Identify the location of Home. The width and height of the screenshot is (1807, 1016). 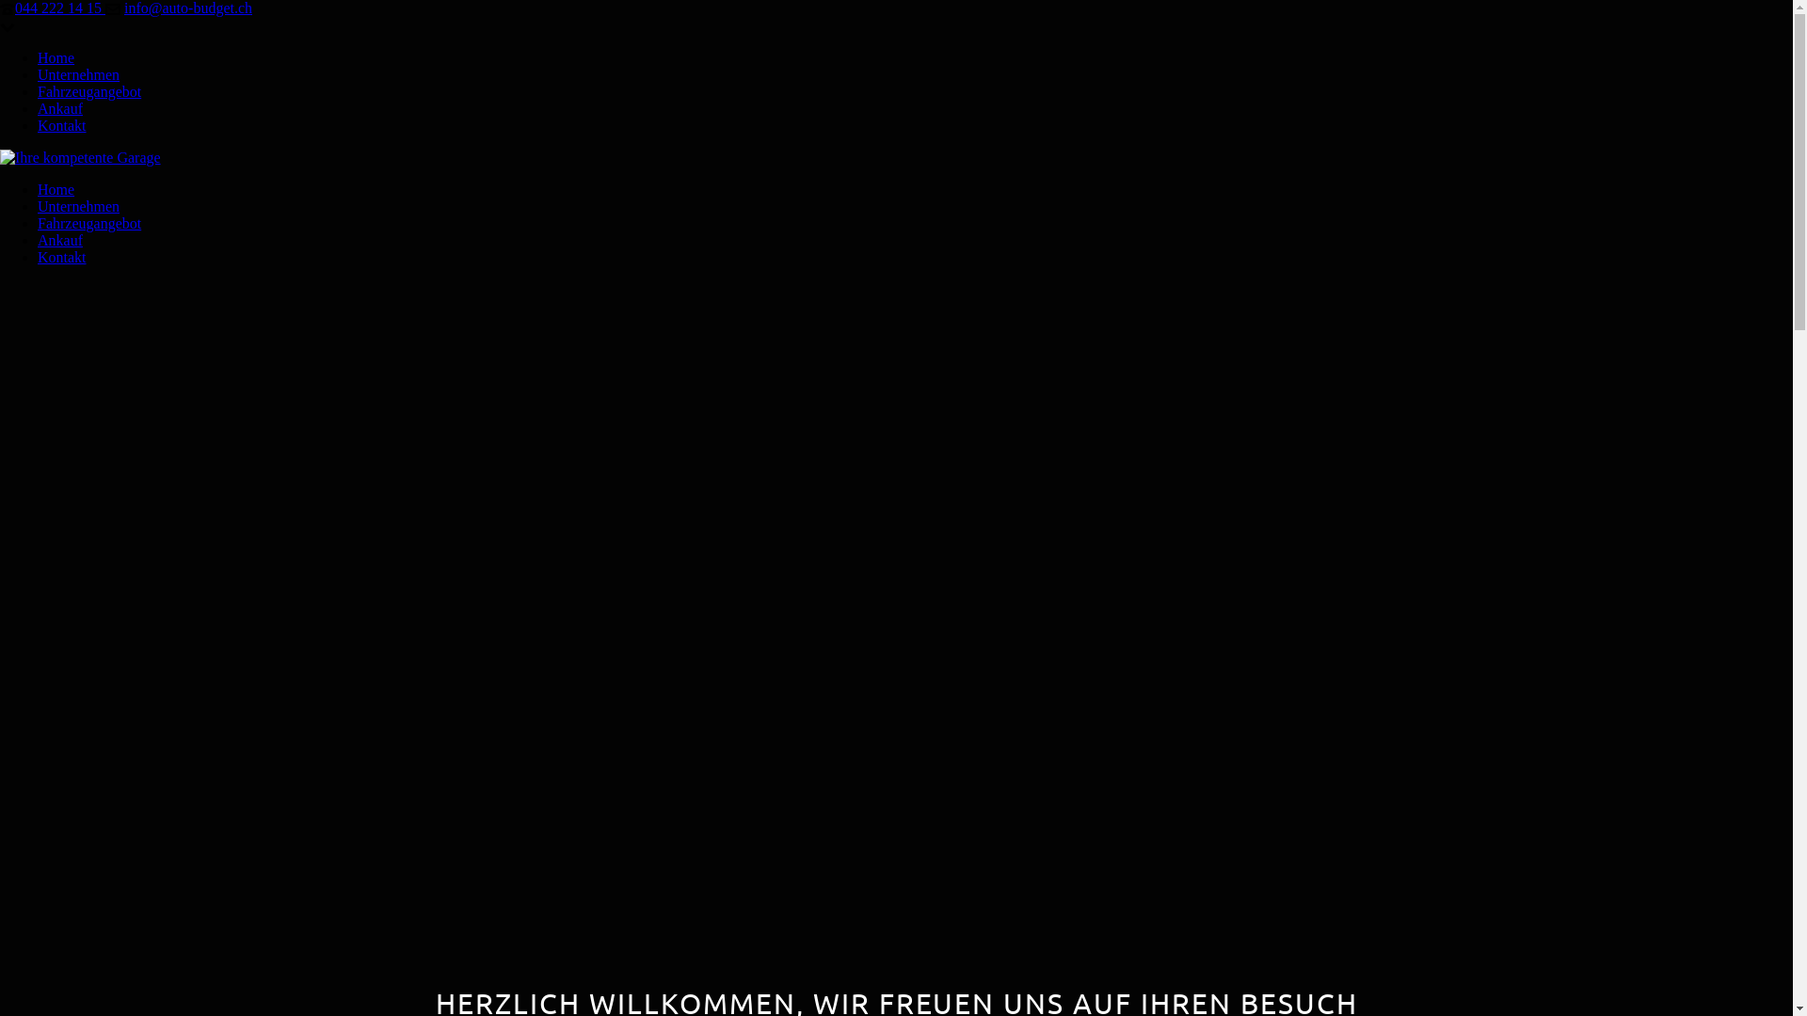
(56, 190).